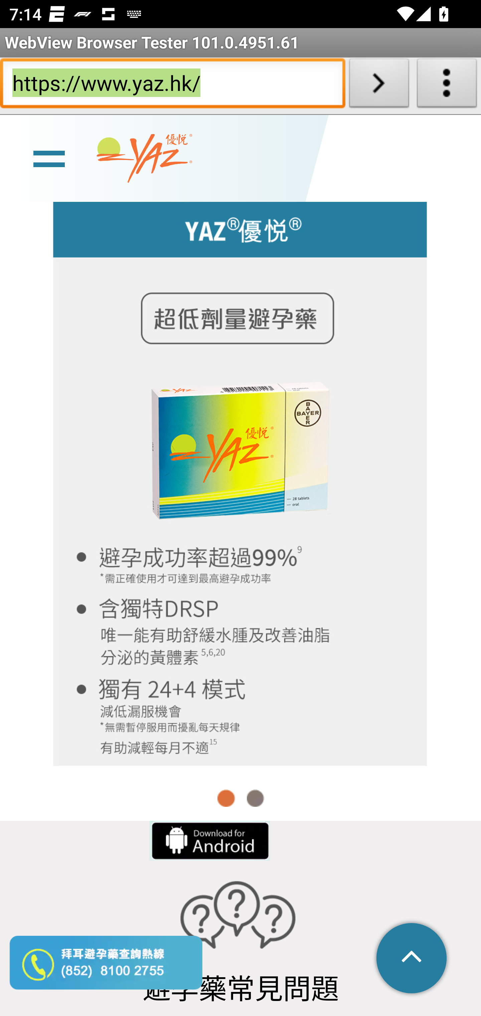 The height and width of the screenshot is (1016, 481). What do you see at coordinates (144, 158) in the screenshot?
I see `www.yaz` at bounding box center [144, 158].